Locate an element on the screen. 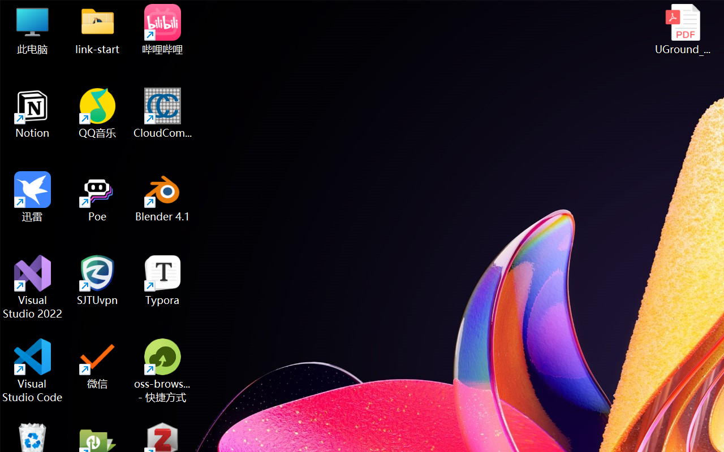 This screenshot has height=452, width=724. Visual Studio 2022 is located at coordinates (33, 287).